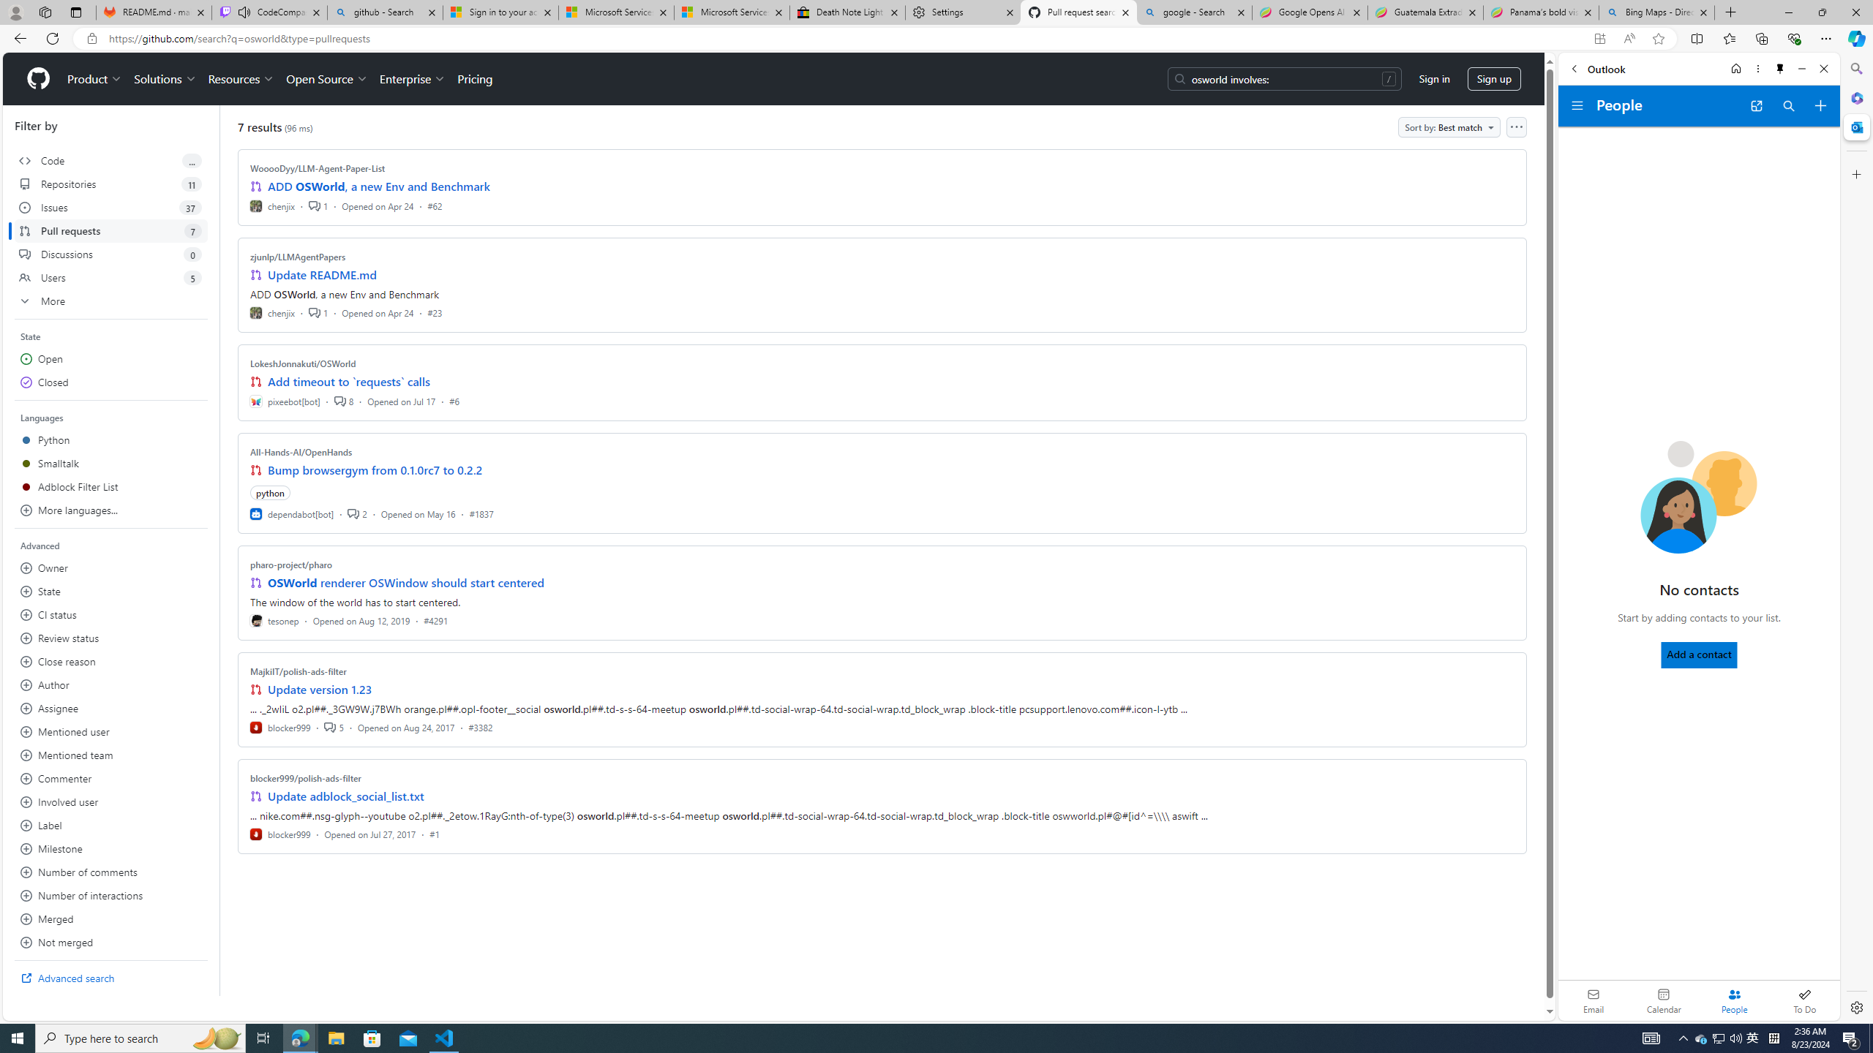  I want to click on App available. Install GitHub, so click(1599, 39).